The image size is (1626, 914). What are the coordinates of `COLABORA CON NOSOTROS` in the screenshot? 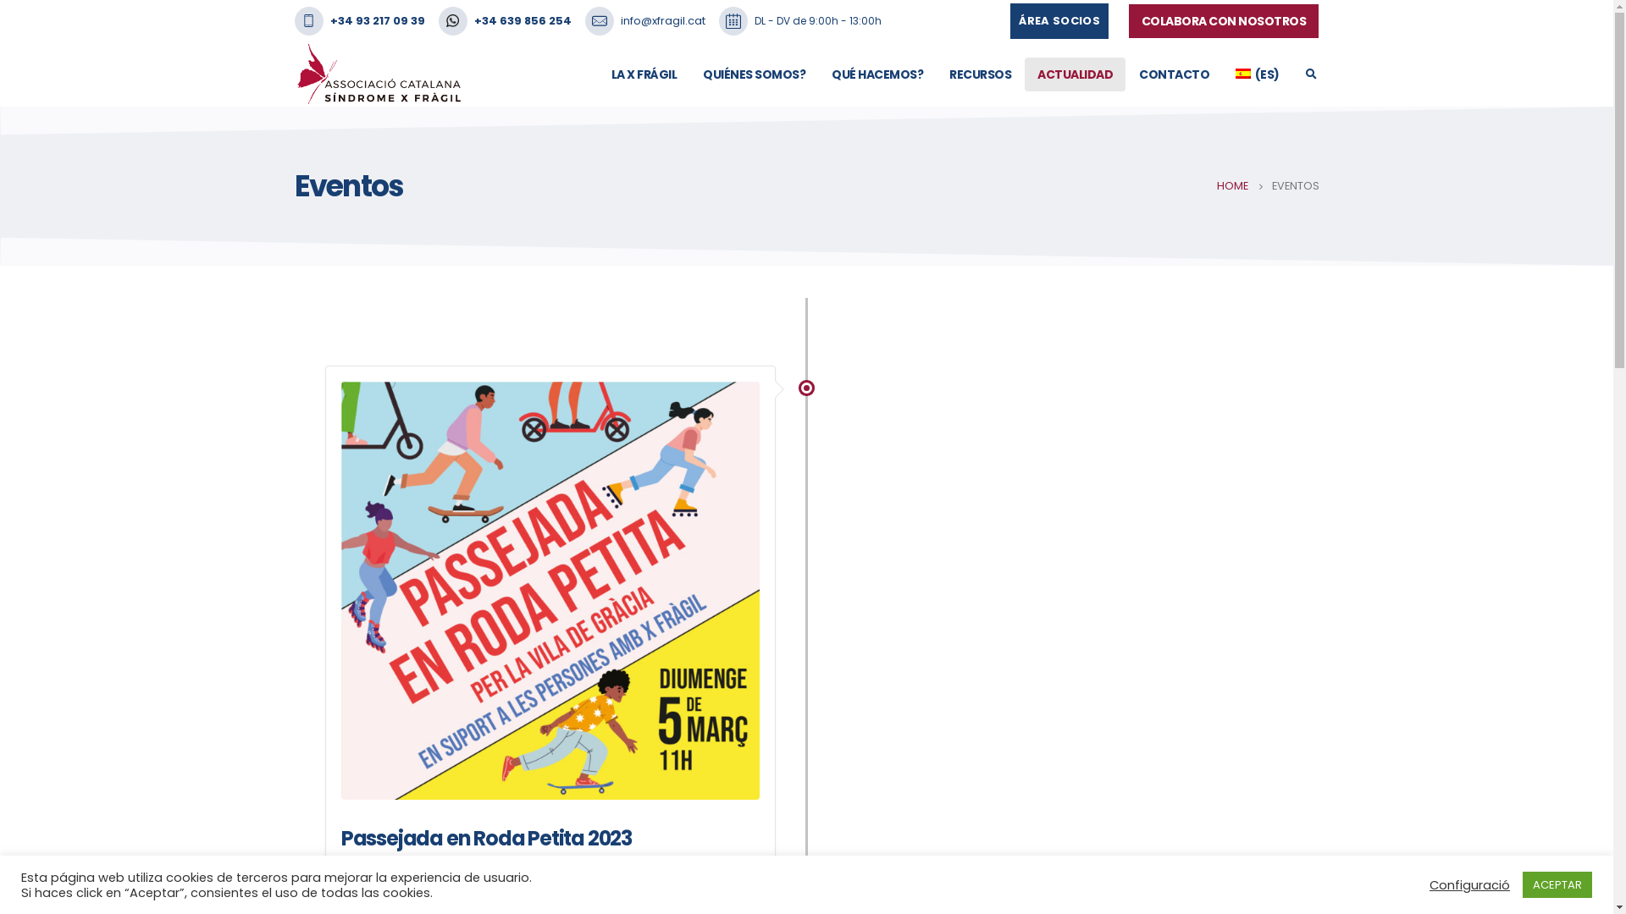 It's located at (1225, 21).